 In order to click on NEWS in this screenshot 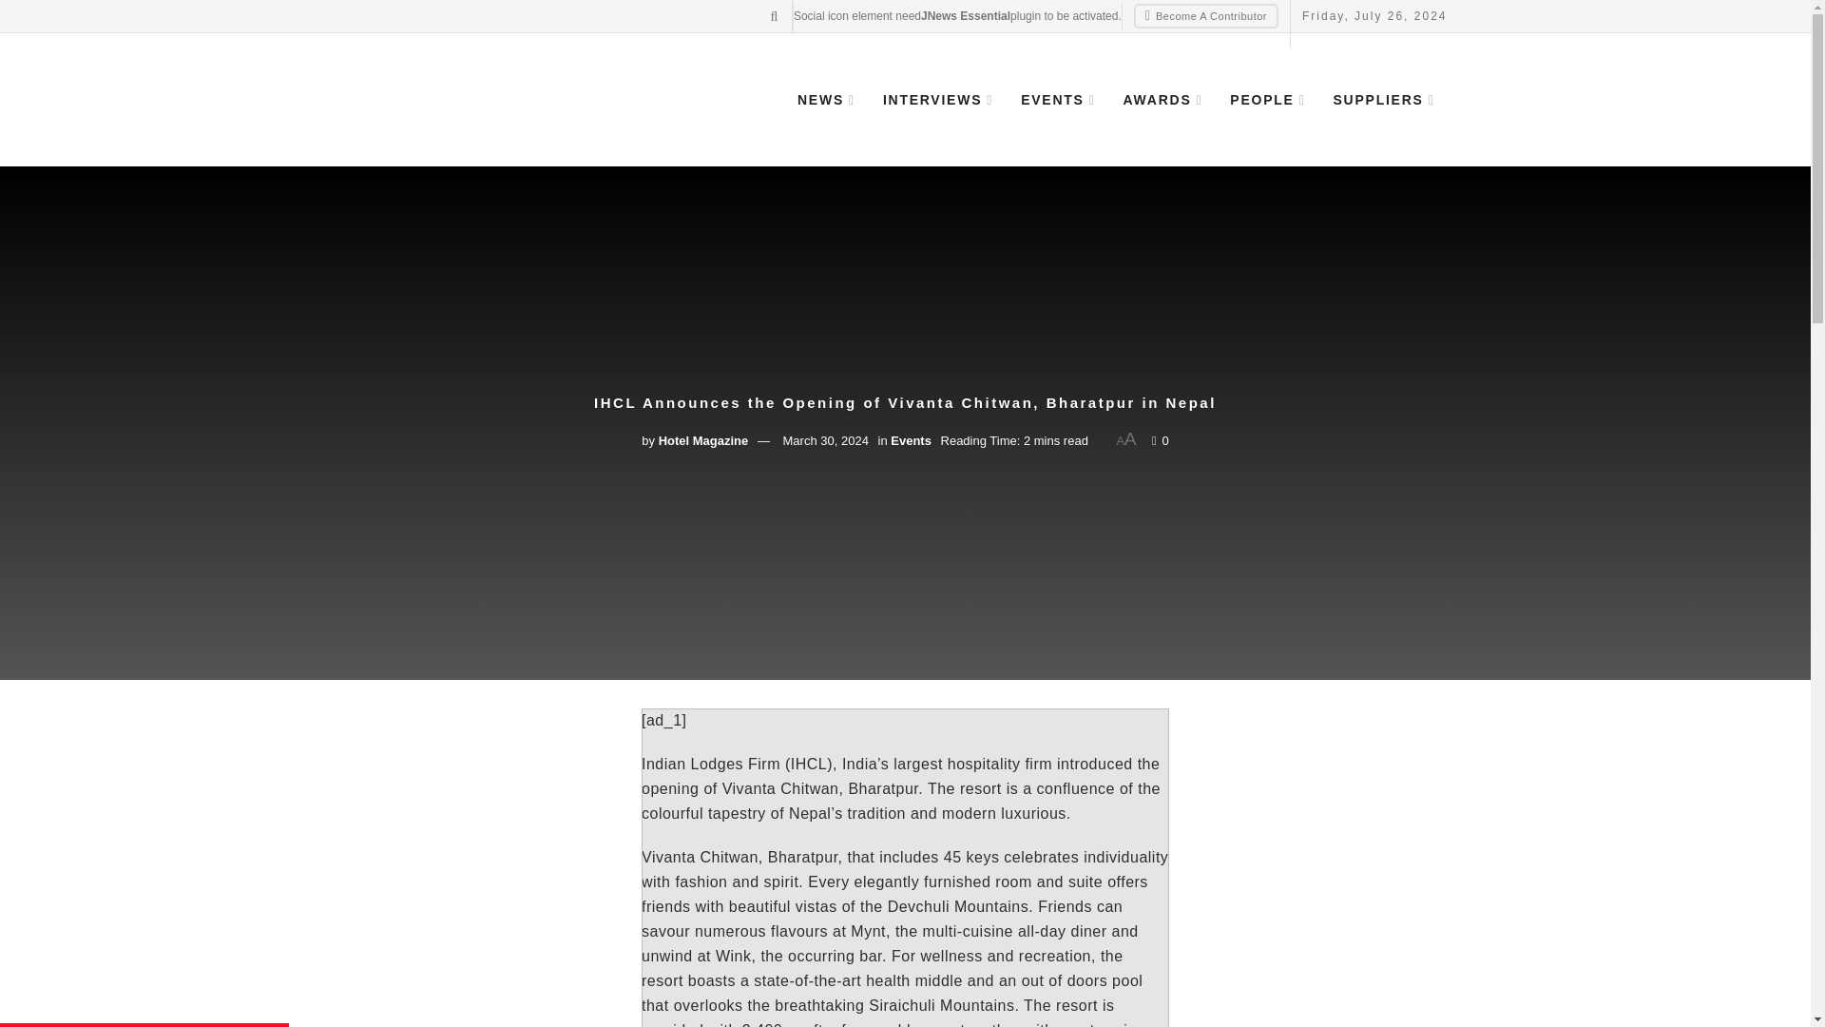, I will do `click(825, 99)`.